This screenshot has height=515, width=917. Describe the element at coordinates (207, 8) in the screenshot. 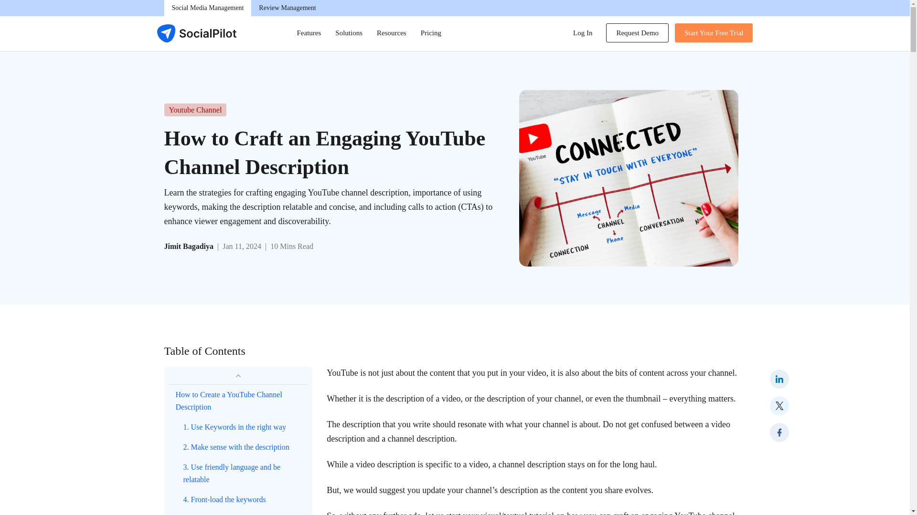

I see `Social Media Management` at that location.